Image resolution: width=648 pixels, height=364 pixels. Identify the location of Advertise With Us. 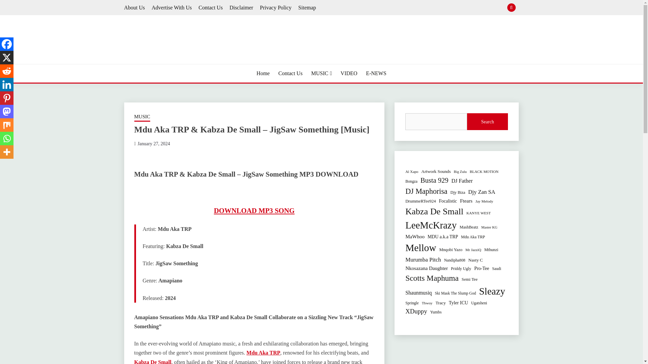
(171, 7).